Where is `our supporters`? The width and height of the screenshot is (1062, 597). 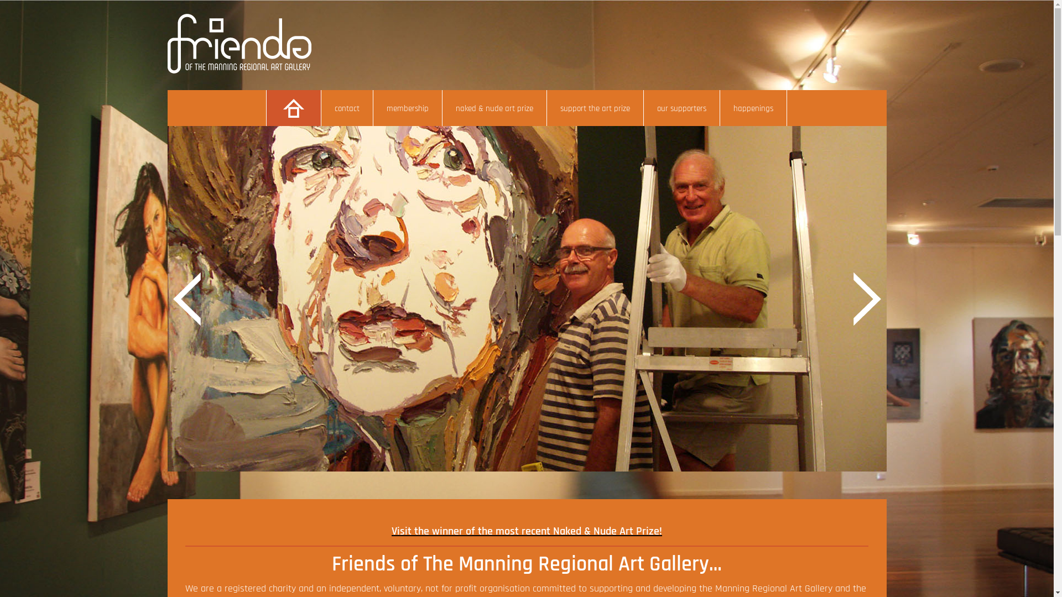 our supporters is located at coordinates (682, 108).